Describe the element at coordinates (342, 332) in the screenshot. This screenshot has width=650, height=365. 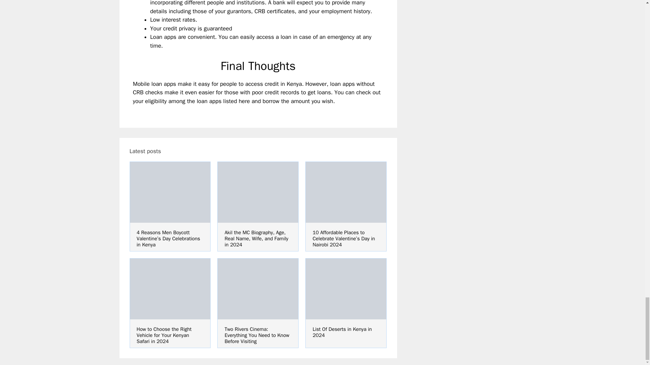
I see `List Of Deserts in Kenya in 2024` at that location.